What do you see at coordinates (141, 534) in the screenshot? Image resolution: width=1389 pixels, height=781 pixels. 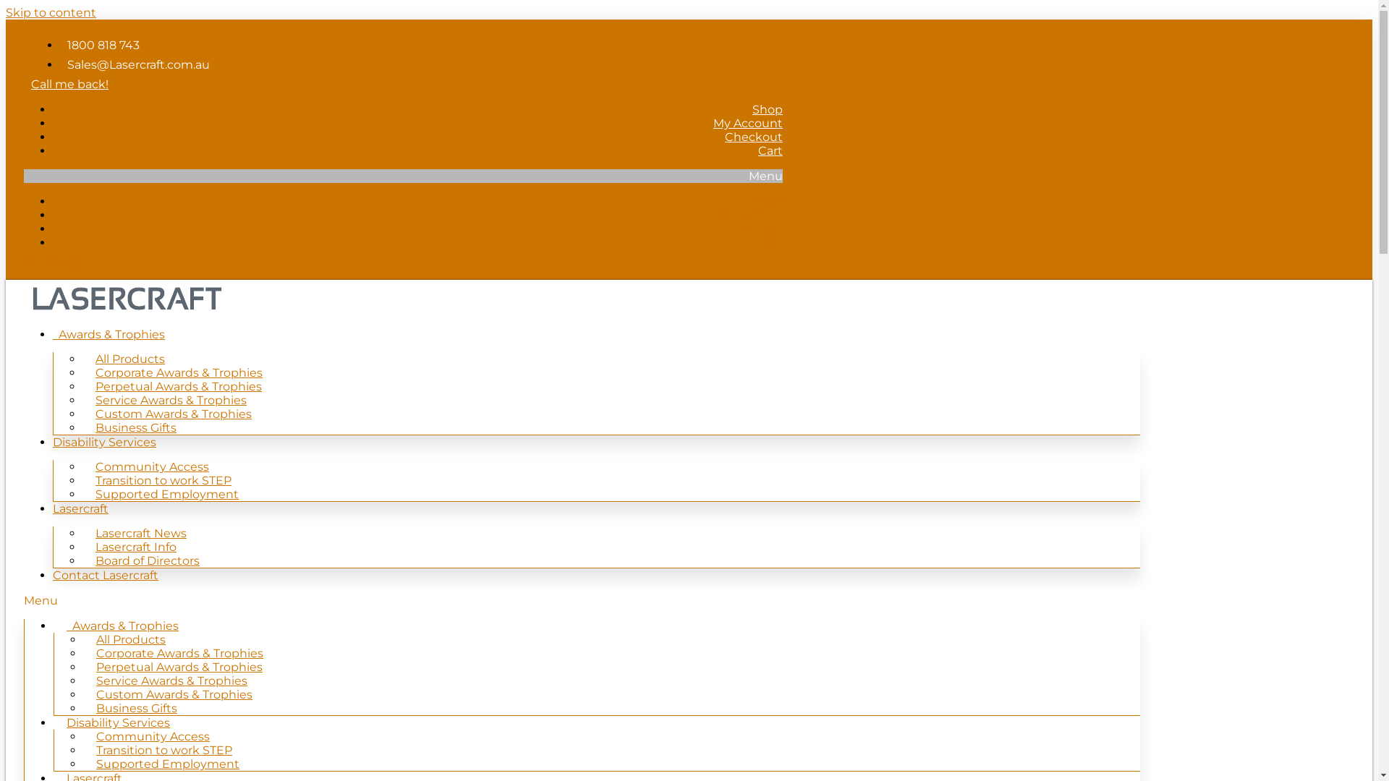 I see `Lasercraft News` at bounding box center [141, 534].